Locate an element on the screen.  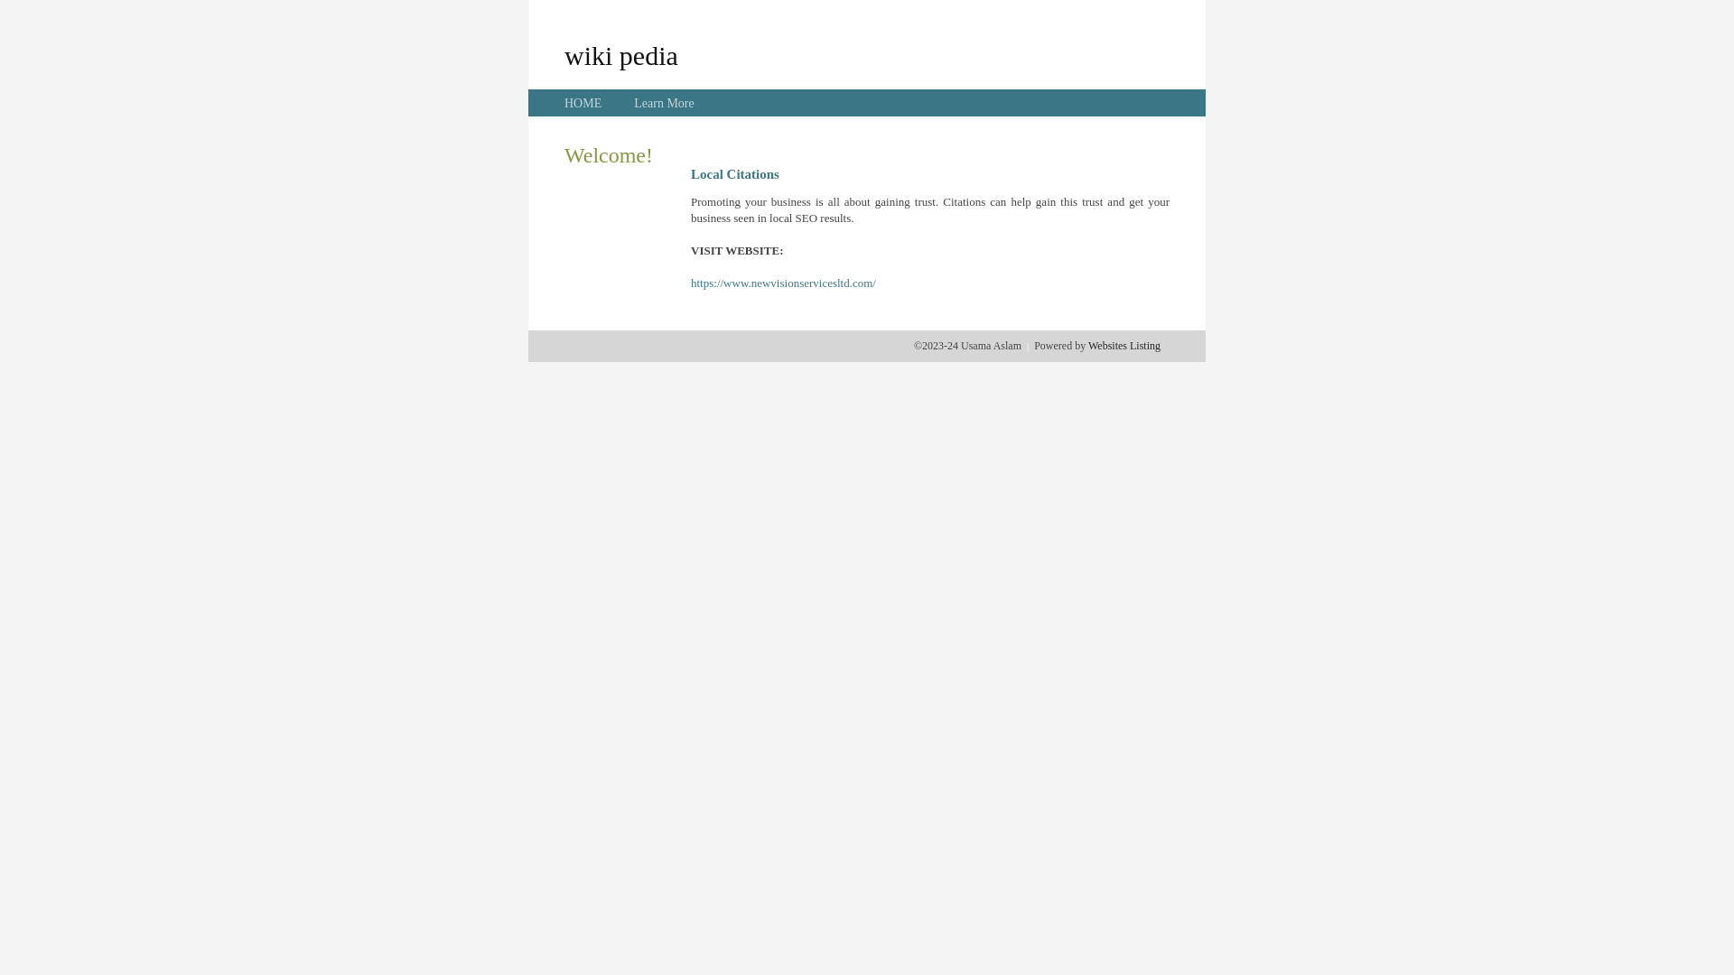
https://www.newvisionservicesltd.com/ is located at coordinates (784, 283).